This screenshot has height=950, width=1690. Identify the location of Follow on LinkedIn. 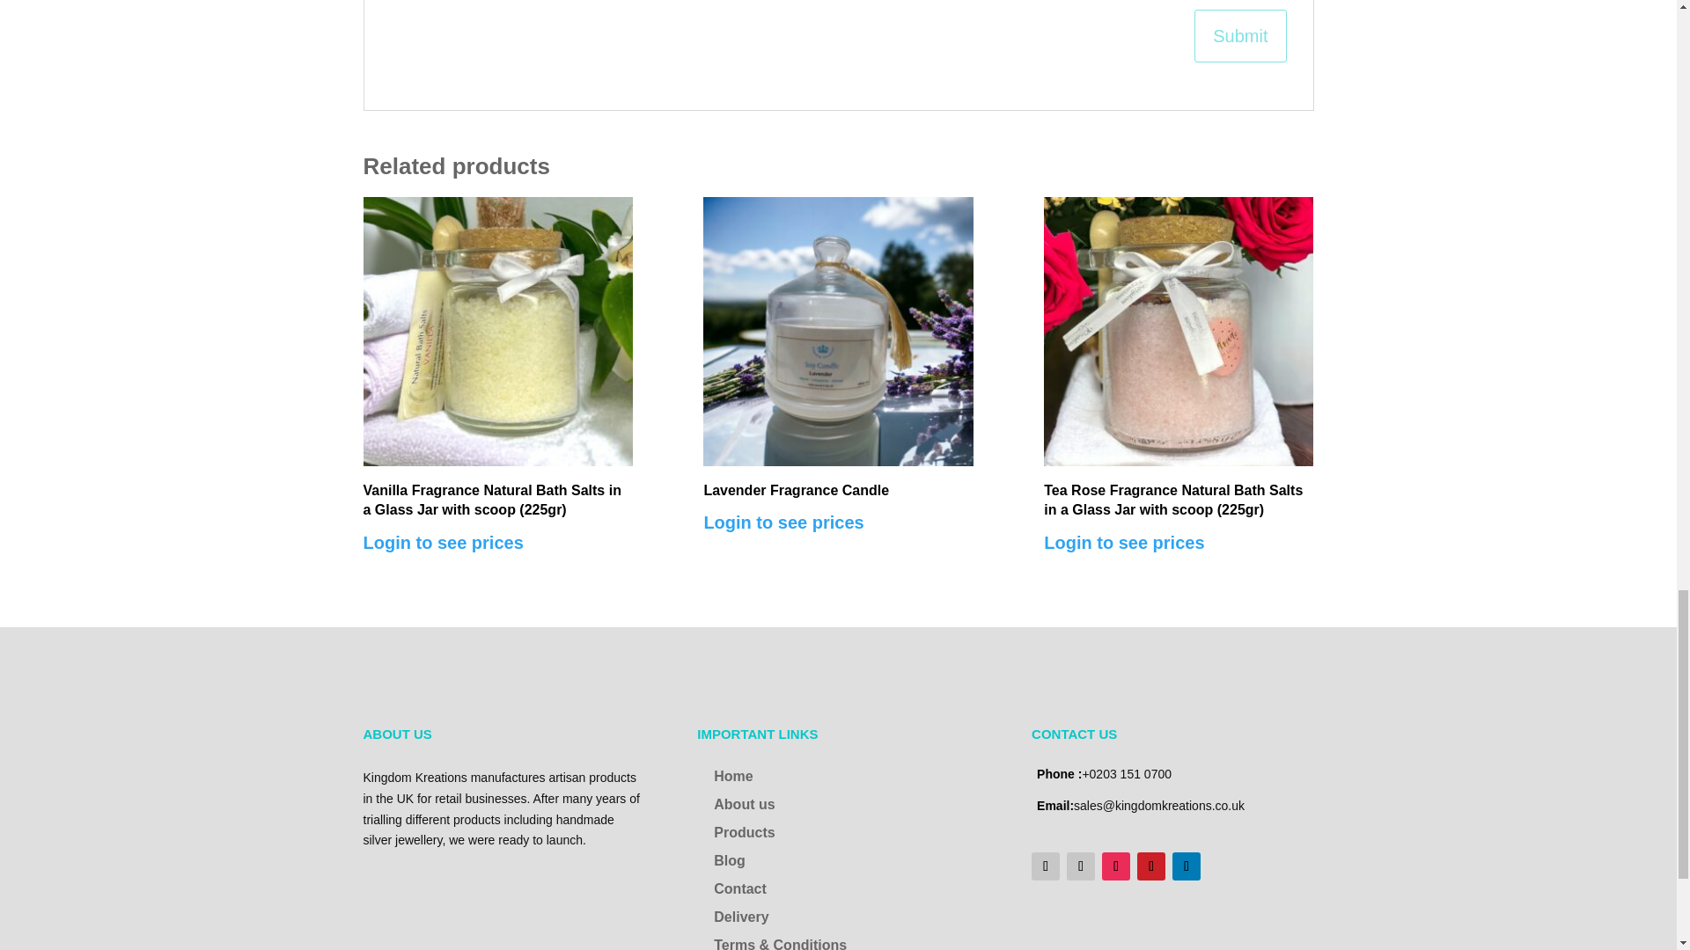
(1187, 866).